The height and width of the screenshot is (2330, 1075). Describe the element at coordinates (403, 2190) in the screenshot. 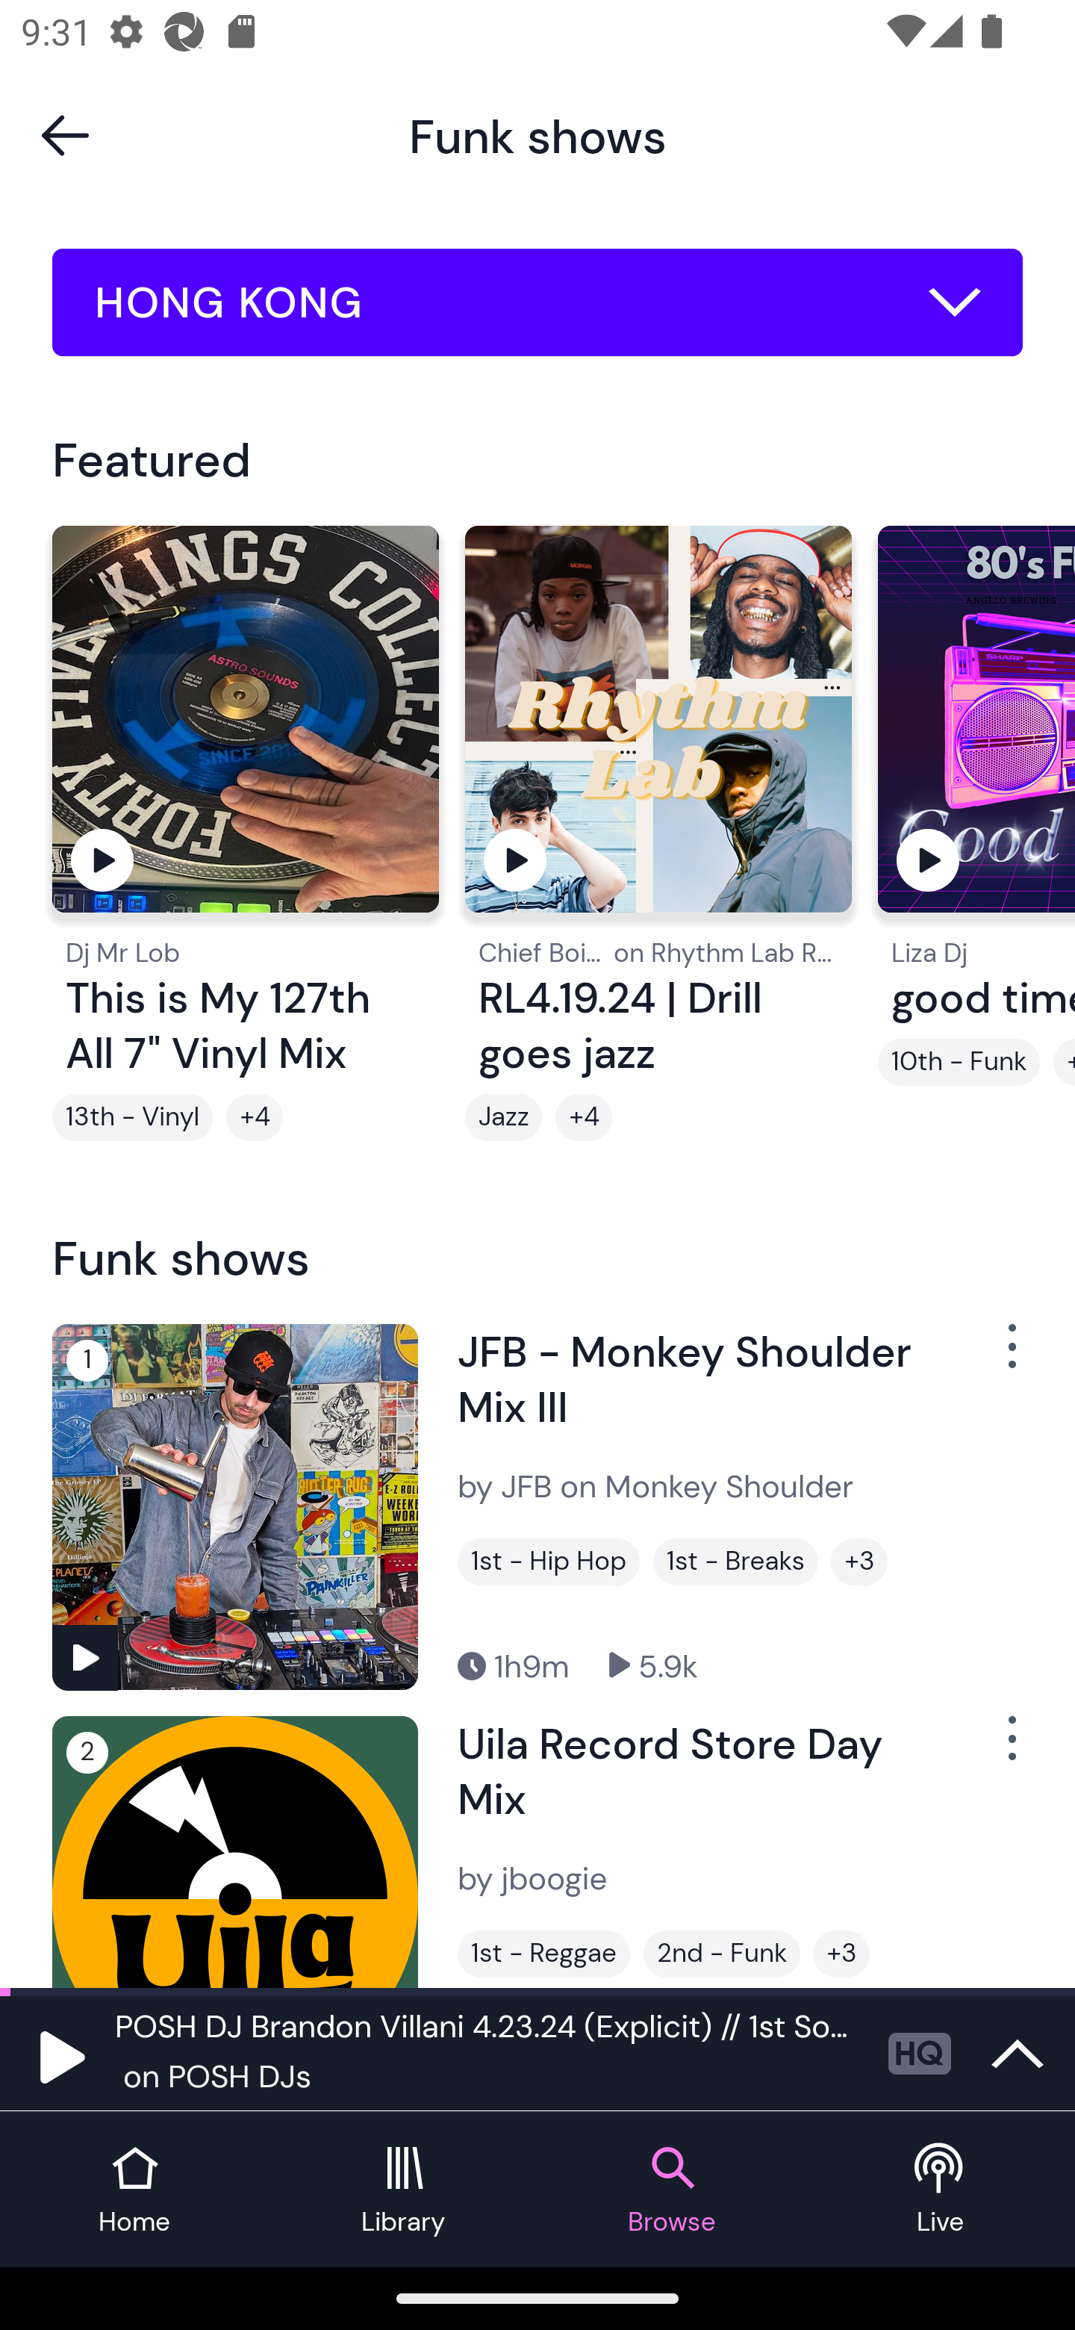

I see `Library tab Library` at that location.